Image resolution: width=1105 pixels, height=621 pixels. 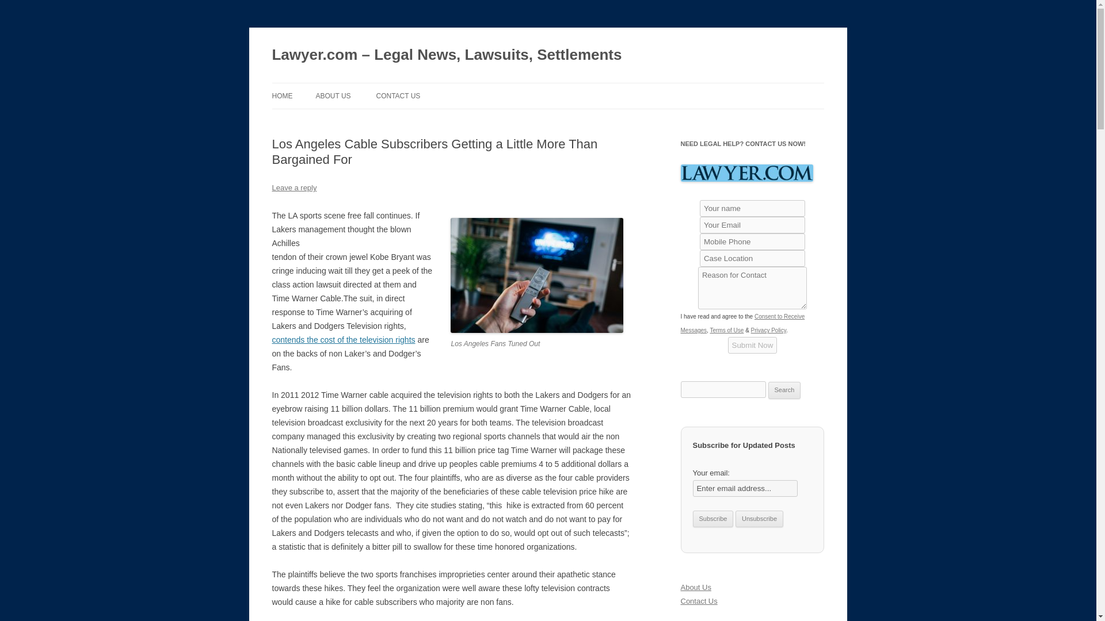 What do you see at coordinates (333, 95) in the screenshot?
I see `ABOUT US` at bounding box center [333, 95].